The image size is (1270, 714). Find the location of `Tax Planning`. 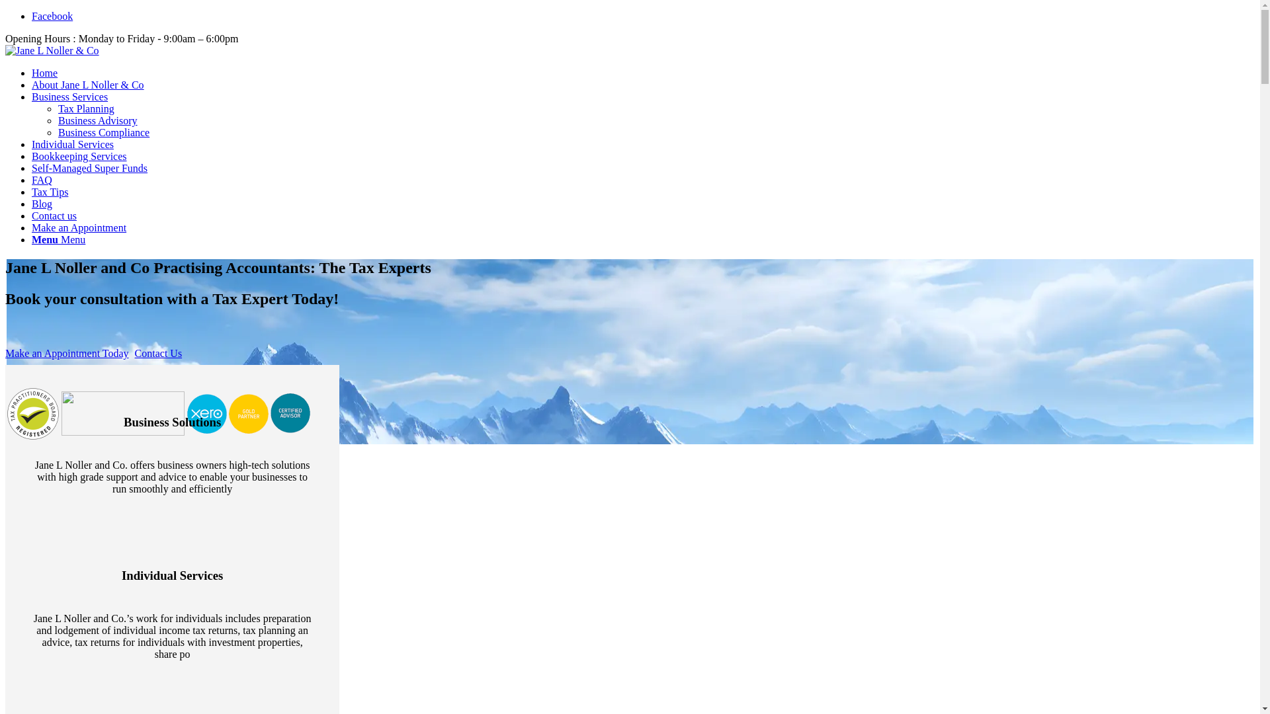

Tax Planning is located at coordinates (86, 108).